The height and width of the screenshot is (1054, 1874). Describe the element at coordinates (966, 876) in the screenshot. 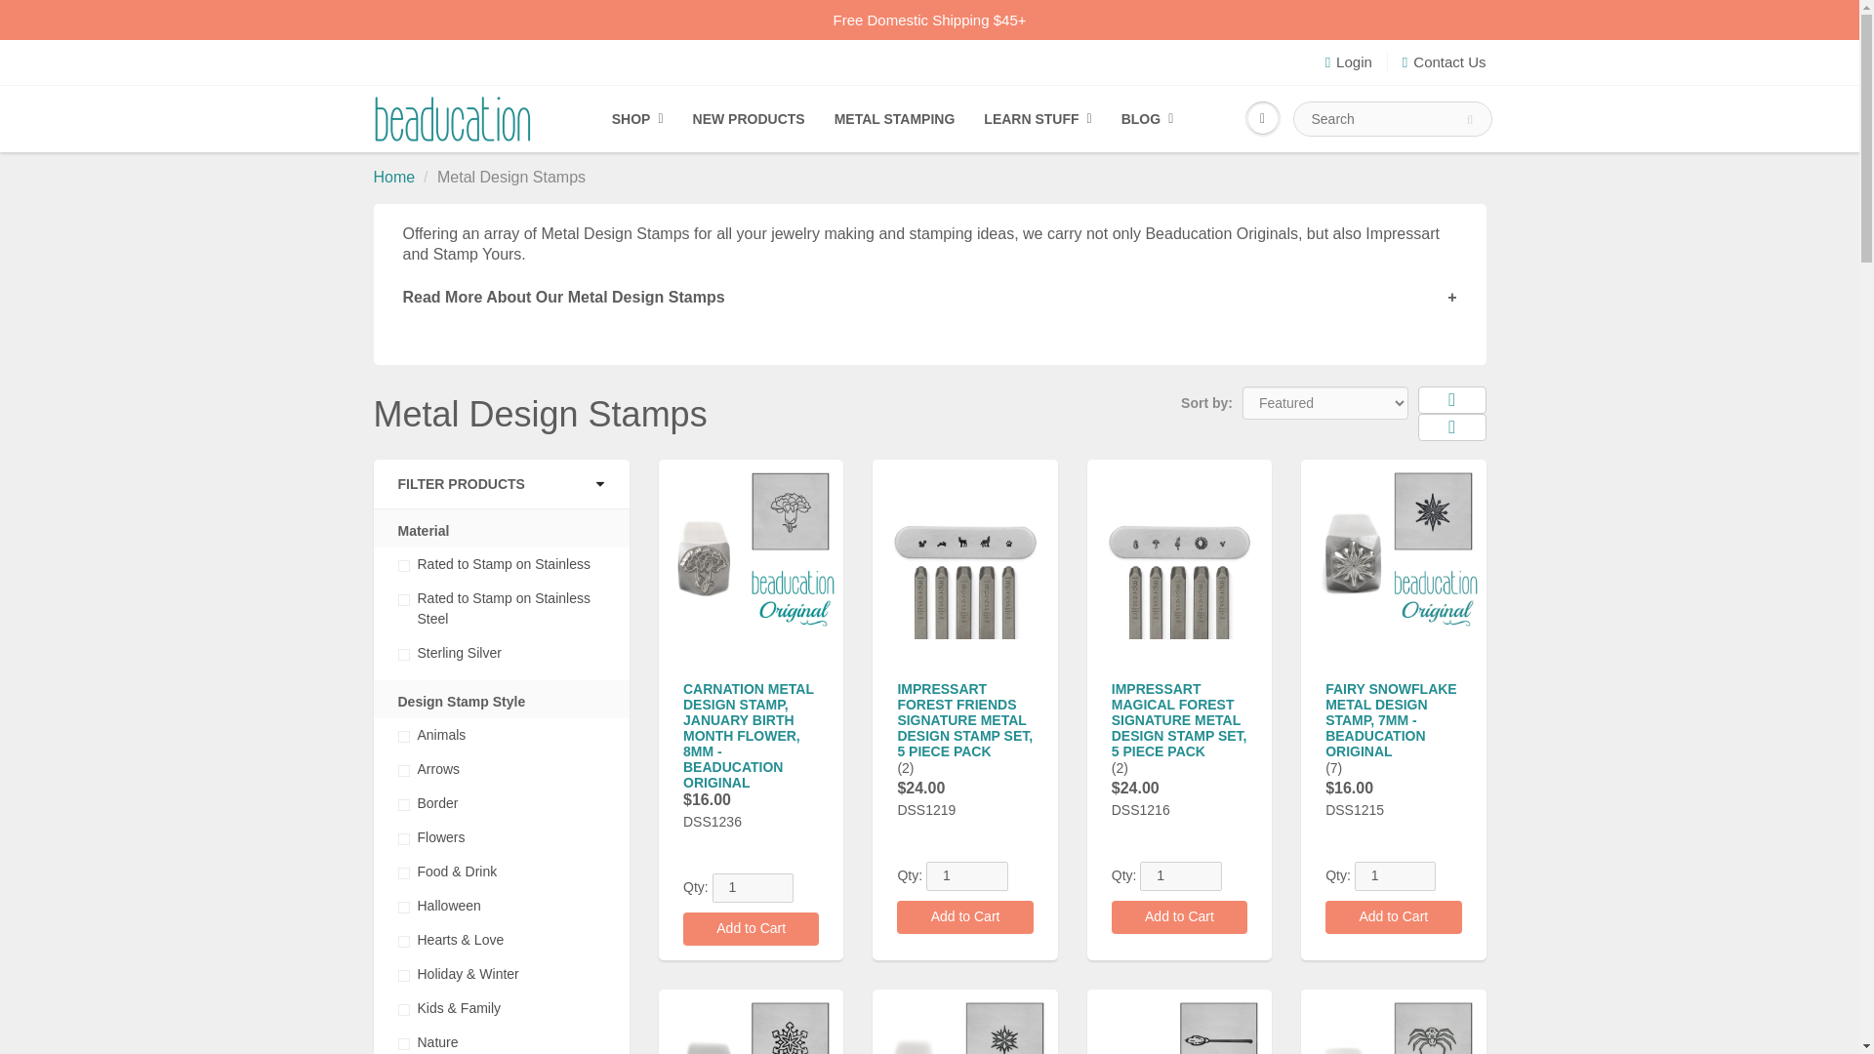

I see `1` at that location.